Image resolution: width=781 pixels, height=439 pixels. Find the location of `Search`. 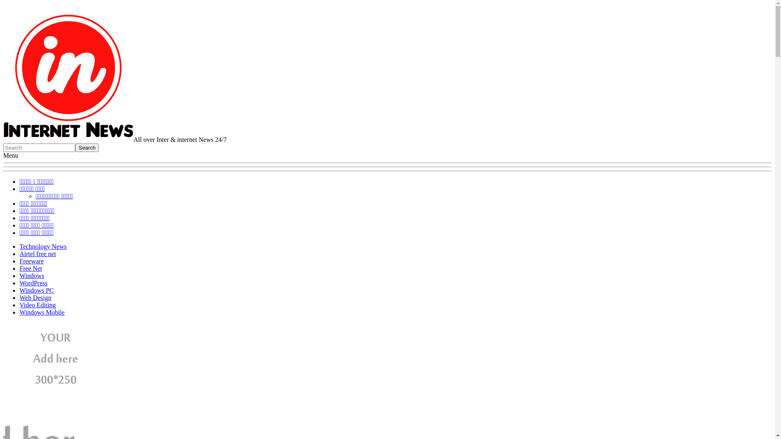

Search is located at coordinates (39, 148).